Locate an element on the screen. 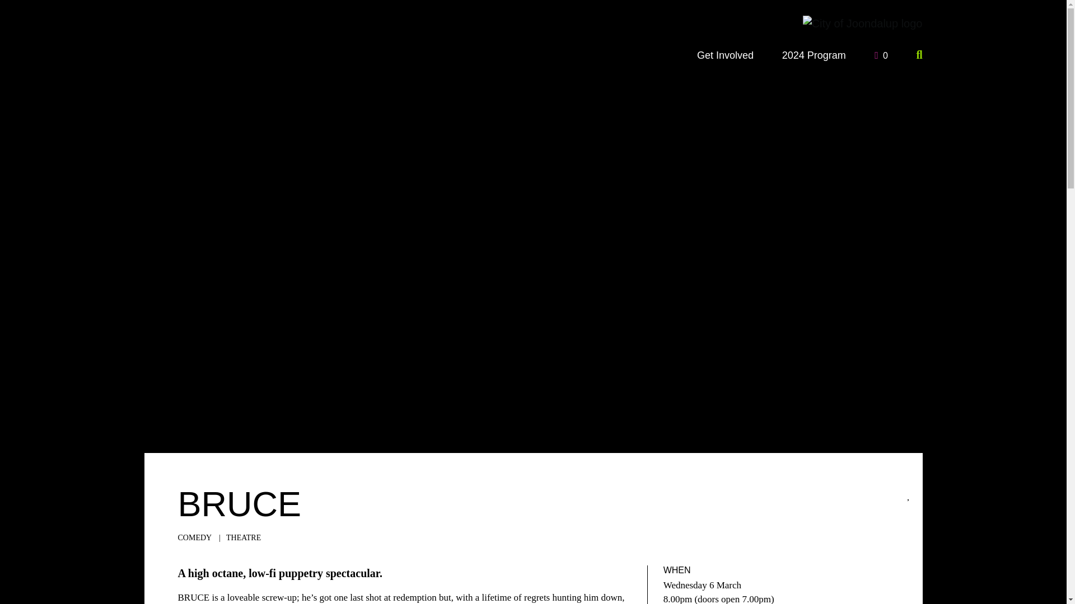 The height and width of the screenshot is (604, 1075). Get Involved is located at coordinates (15, 70).